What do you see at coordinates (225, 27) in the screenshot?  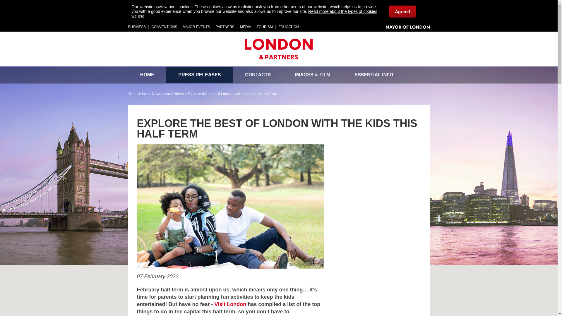 I see `PARTNERS` at bounding box center [225, 27].